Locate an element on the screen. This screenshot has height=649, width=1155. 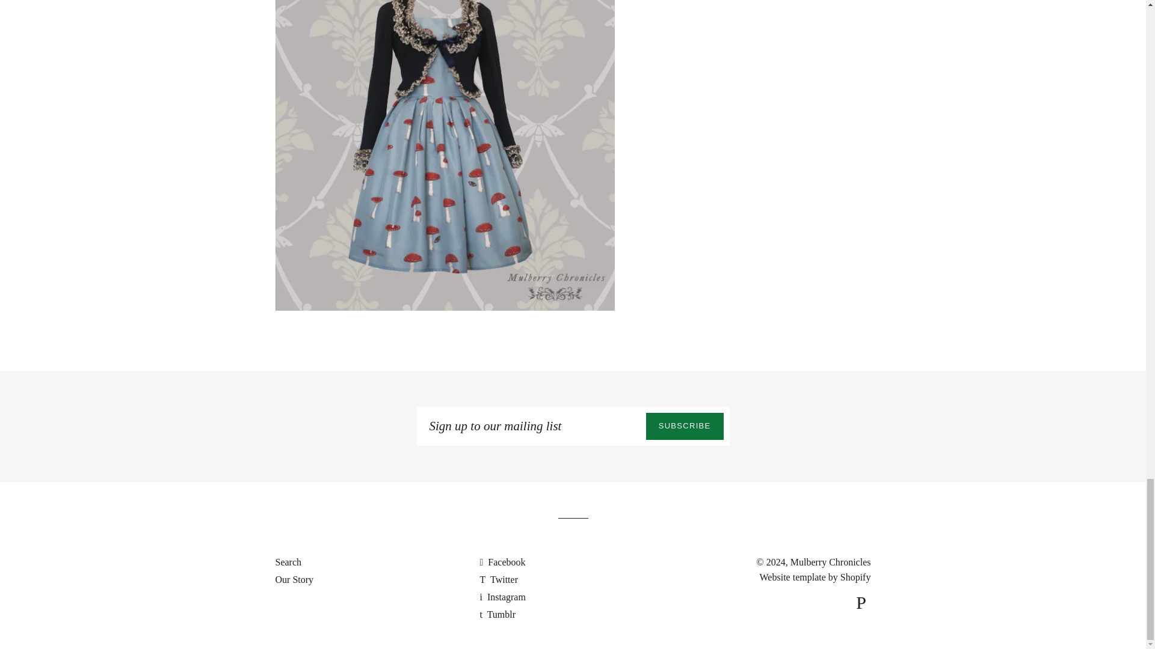
Mulberry Chronicles on Instagram is located at coordinates (502, 597).